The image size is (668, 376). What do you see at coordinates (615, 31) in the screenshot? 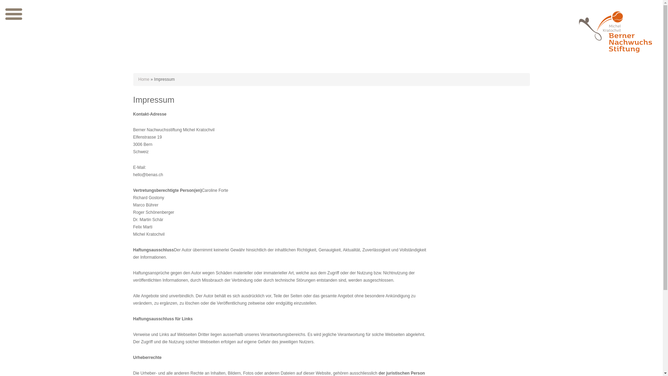
I see `benas_logo_web_2000` at bounding box center [615, 31].